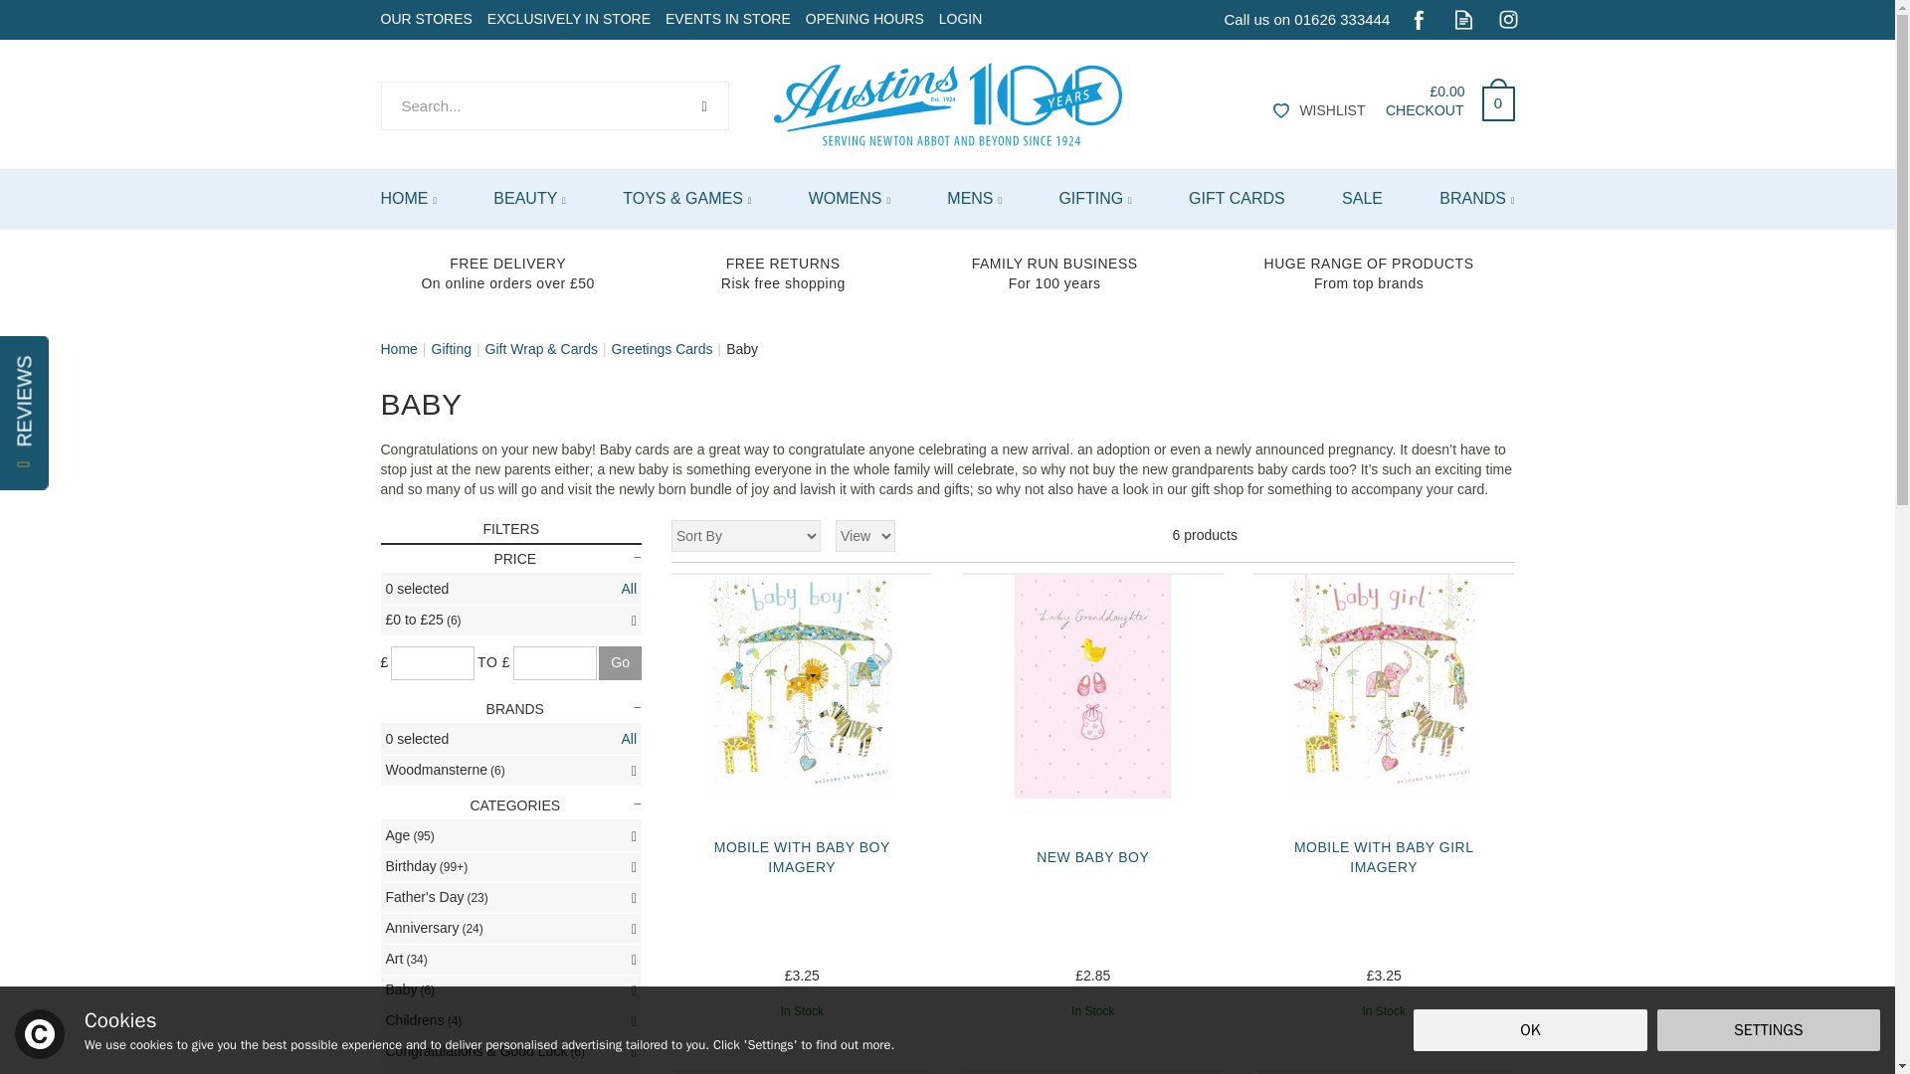 This screenshot has height=1074, width=1910. Describe the element at coordinates (621, 662) in the screenshot. I see `Go` at that location.